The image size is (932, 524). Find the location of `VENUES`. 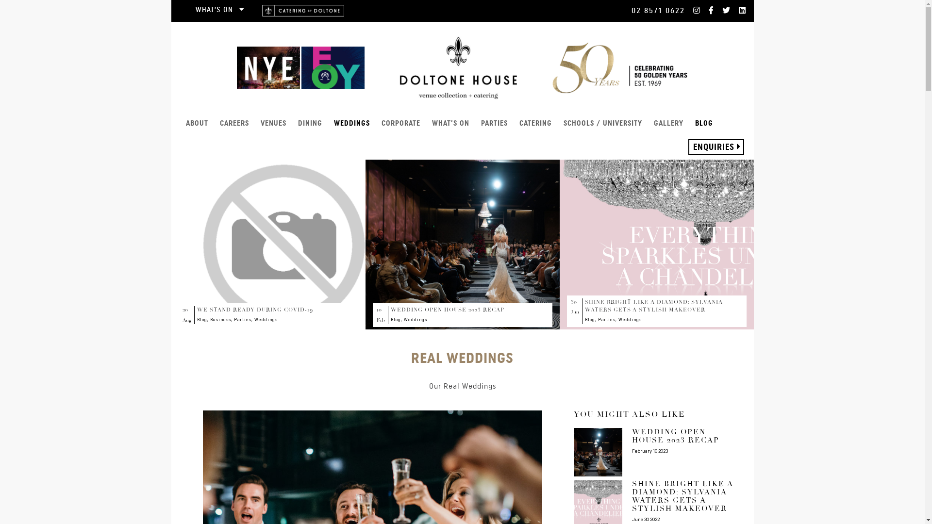

VENUES is located at coordinates (273, 123).